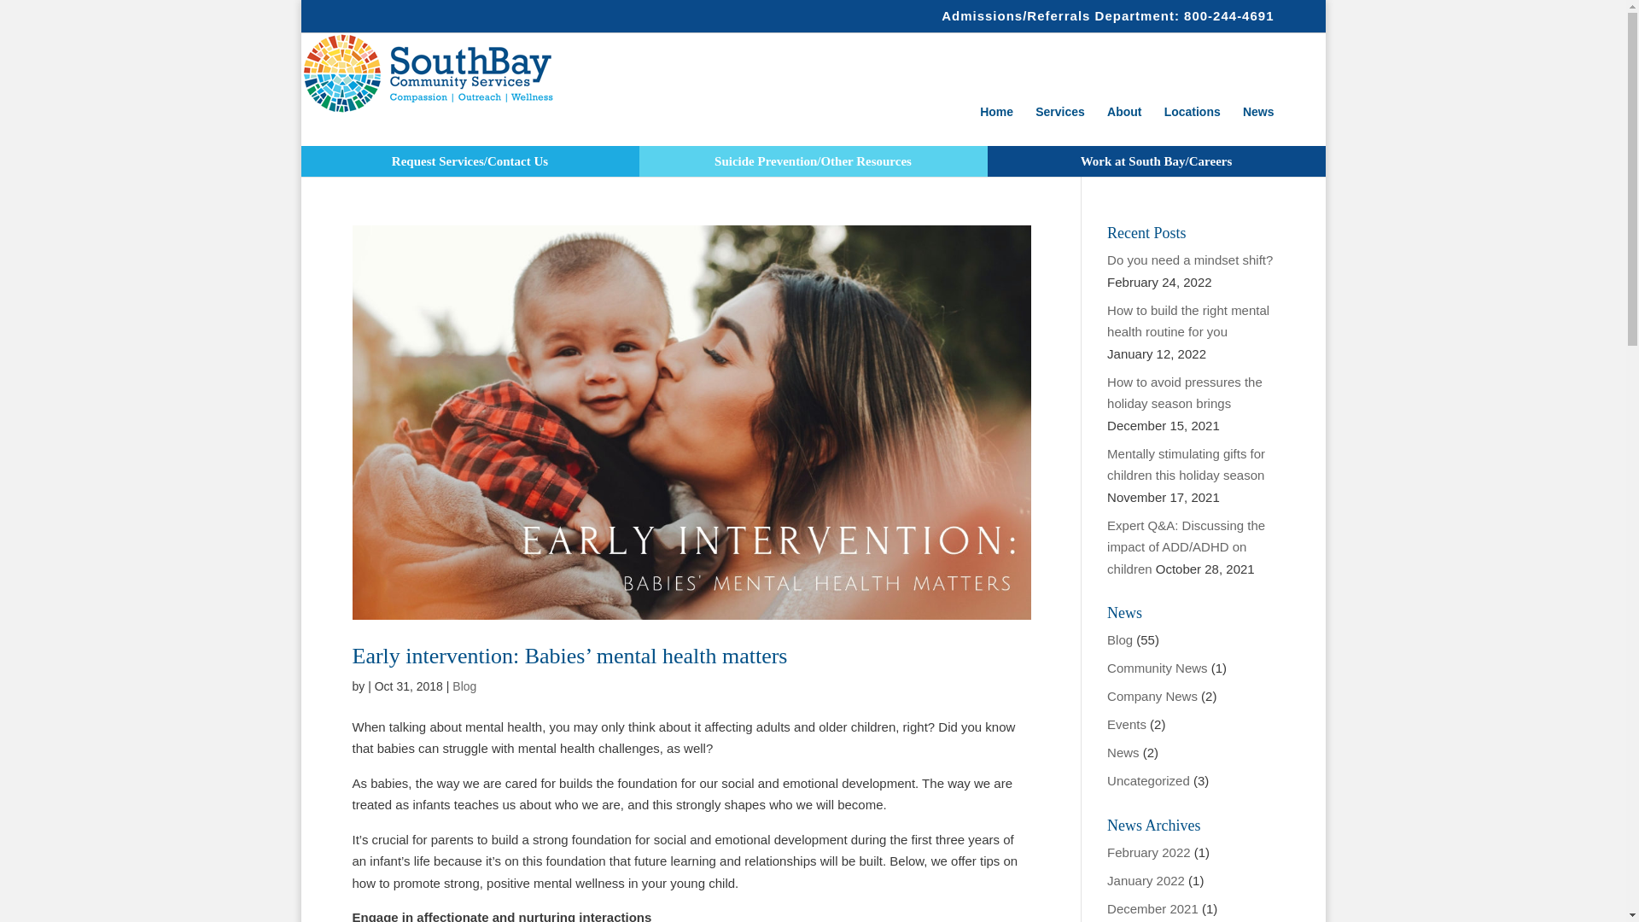 The width and height of the screenshot is (1639, 922). I want to click on News, so click(1123, 751).